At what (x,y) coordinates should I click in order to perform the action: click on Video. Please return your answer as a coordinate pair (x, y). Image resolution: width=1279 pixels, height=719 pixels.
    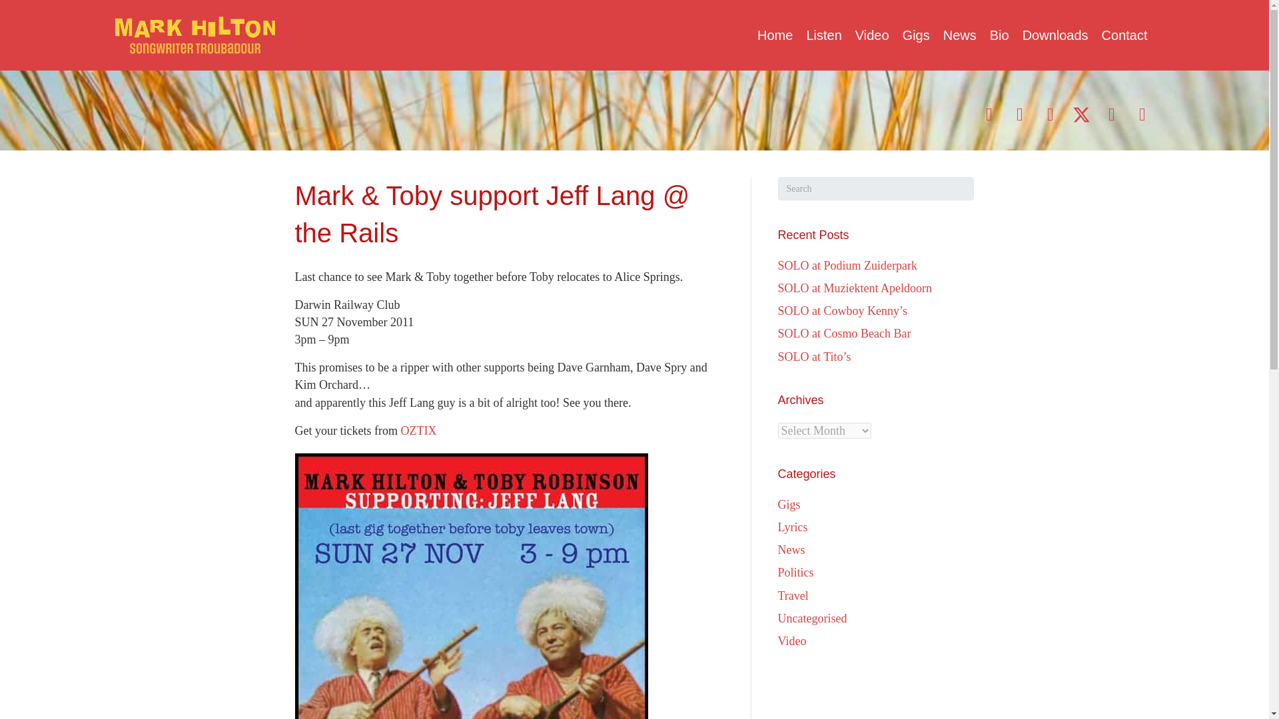
    Looking at the image, I should click on (873, 35).